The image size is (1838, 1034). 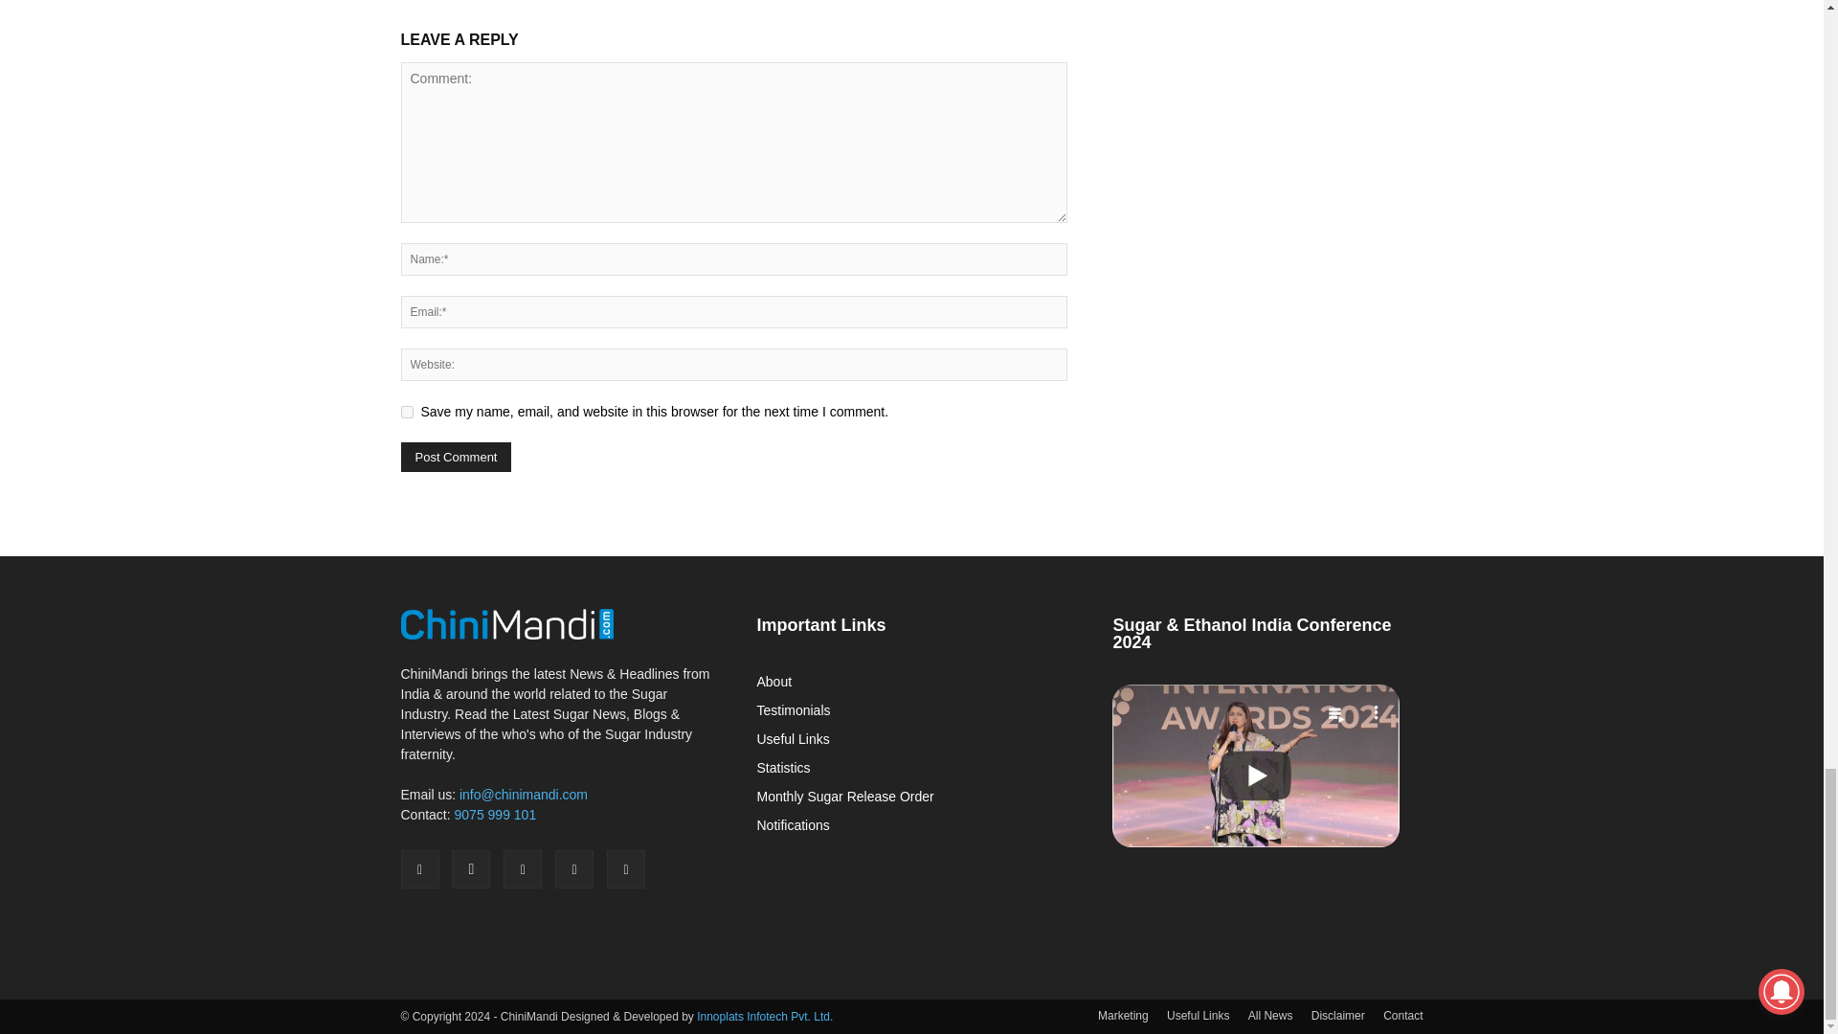 What do you see at coordinates (406, 412) in the screenshot?
I see `yes` at bounding box center [406, 412].